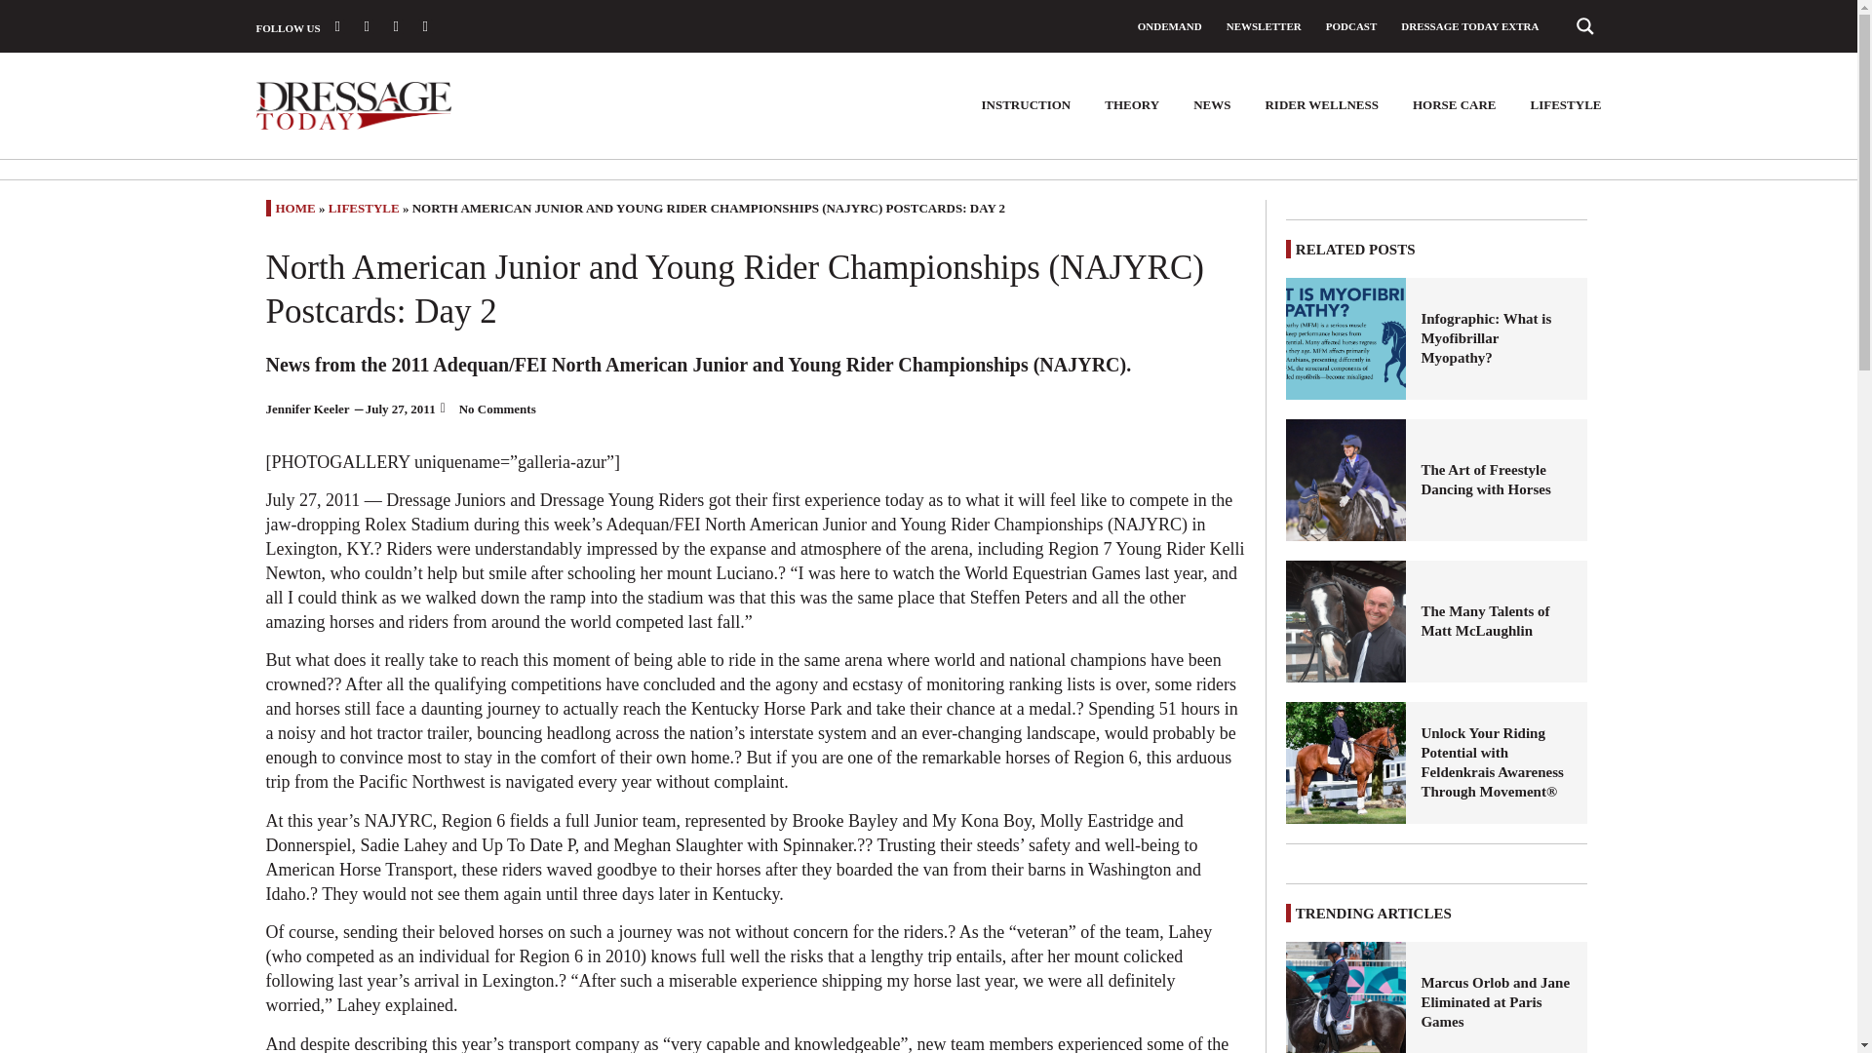 The height and width of the screenshot is (1053, 1872). I want to click on Infographic: What is Myofibrillar Myopathy?, so click(1346, 339).